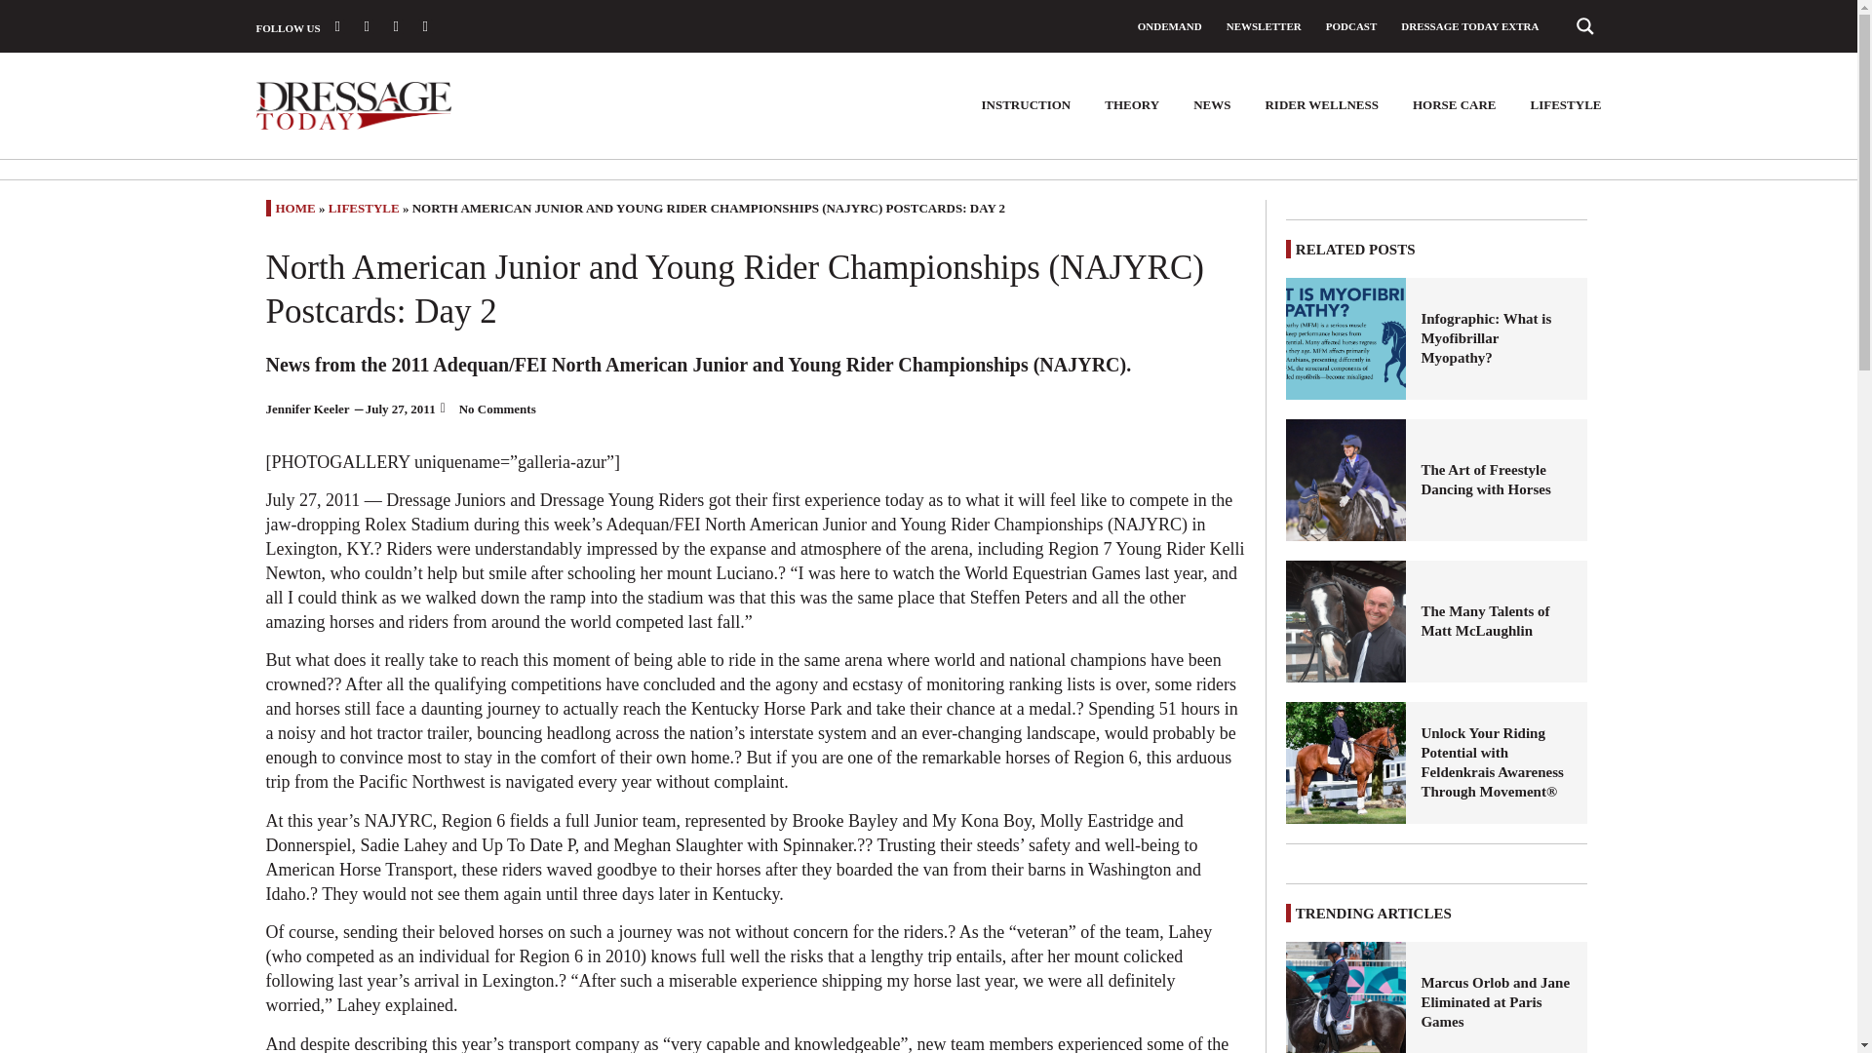 The height and width of the screenshot is (1053, 1872). I want to click on Infographic: What is Myofibrillar Myopathy?, so click(1346, 339).